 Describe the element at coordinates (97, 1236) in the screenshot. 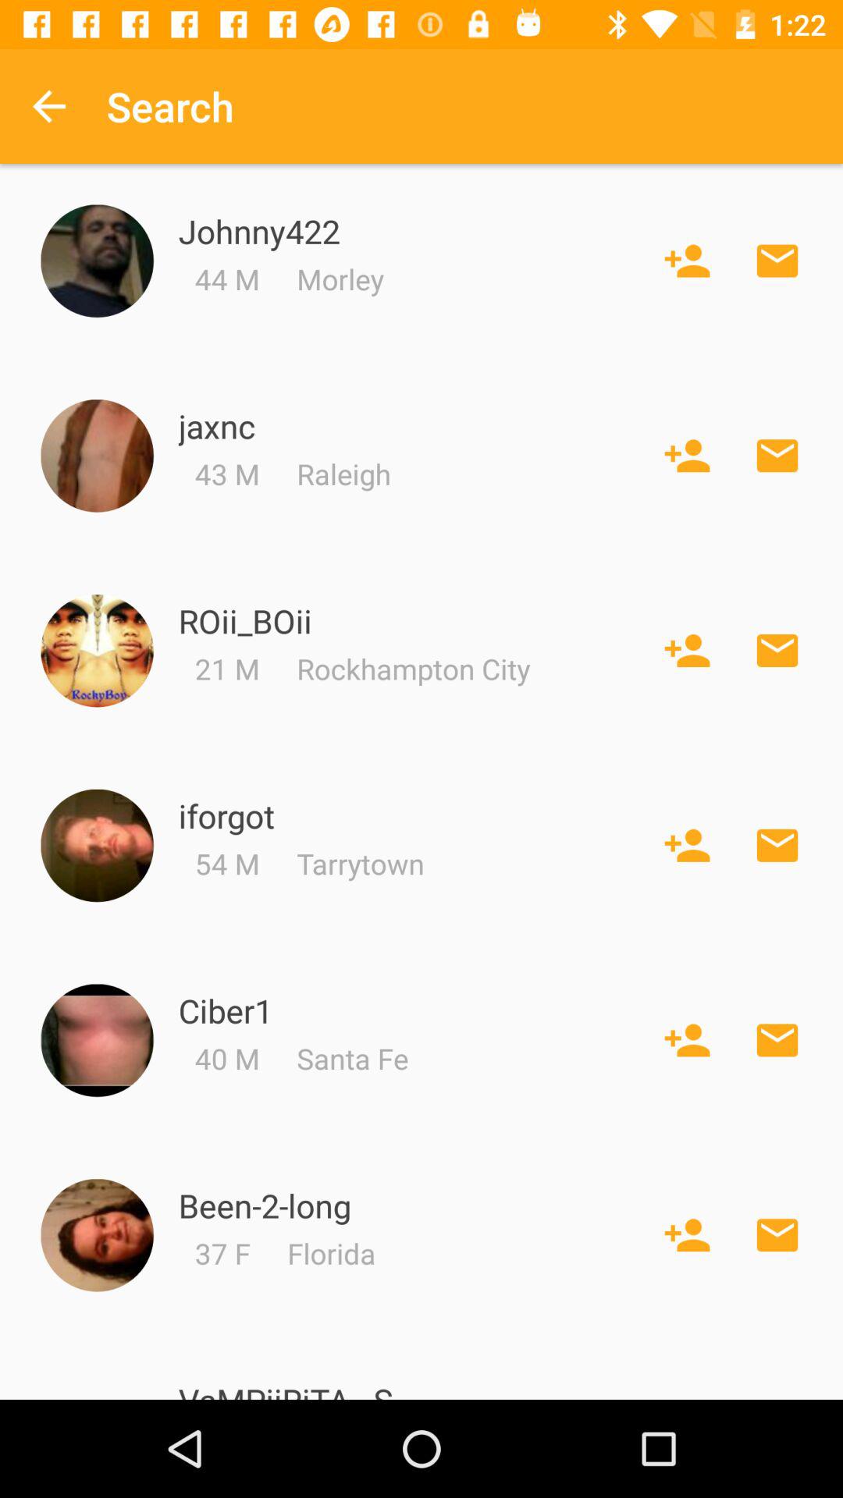

I see `been_2_long 's picture` at that location.